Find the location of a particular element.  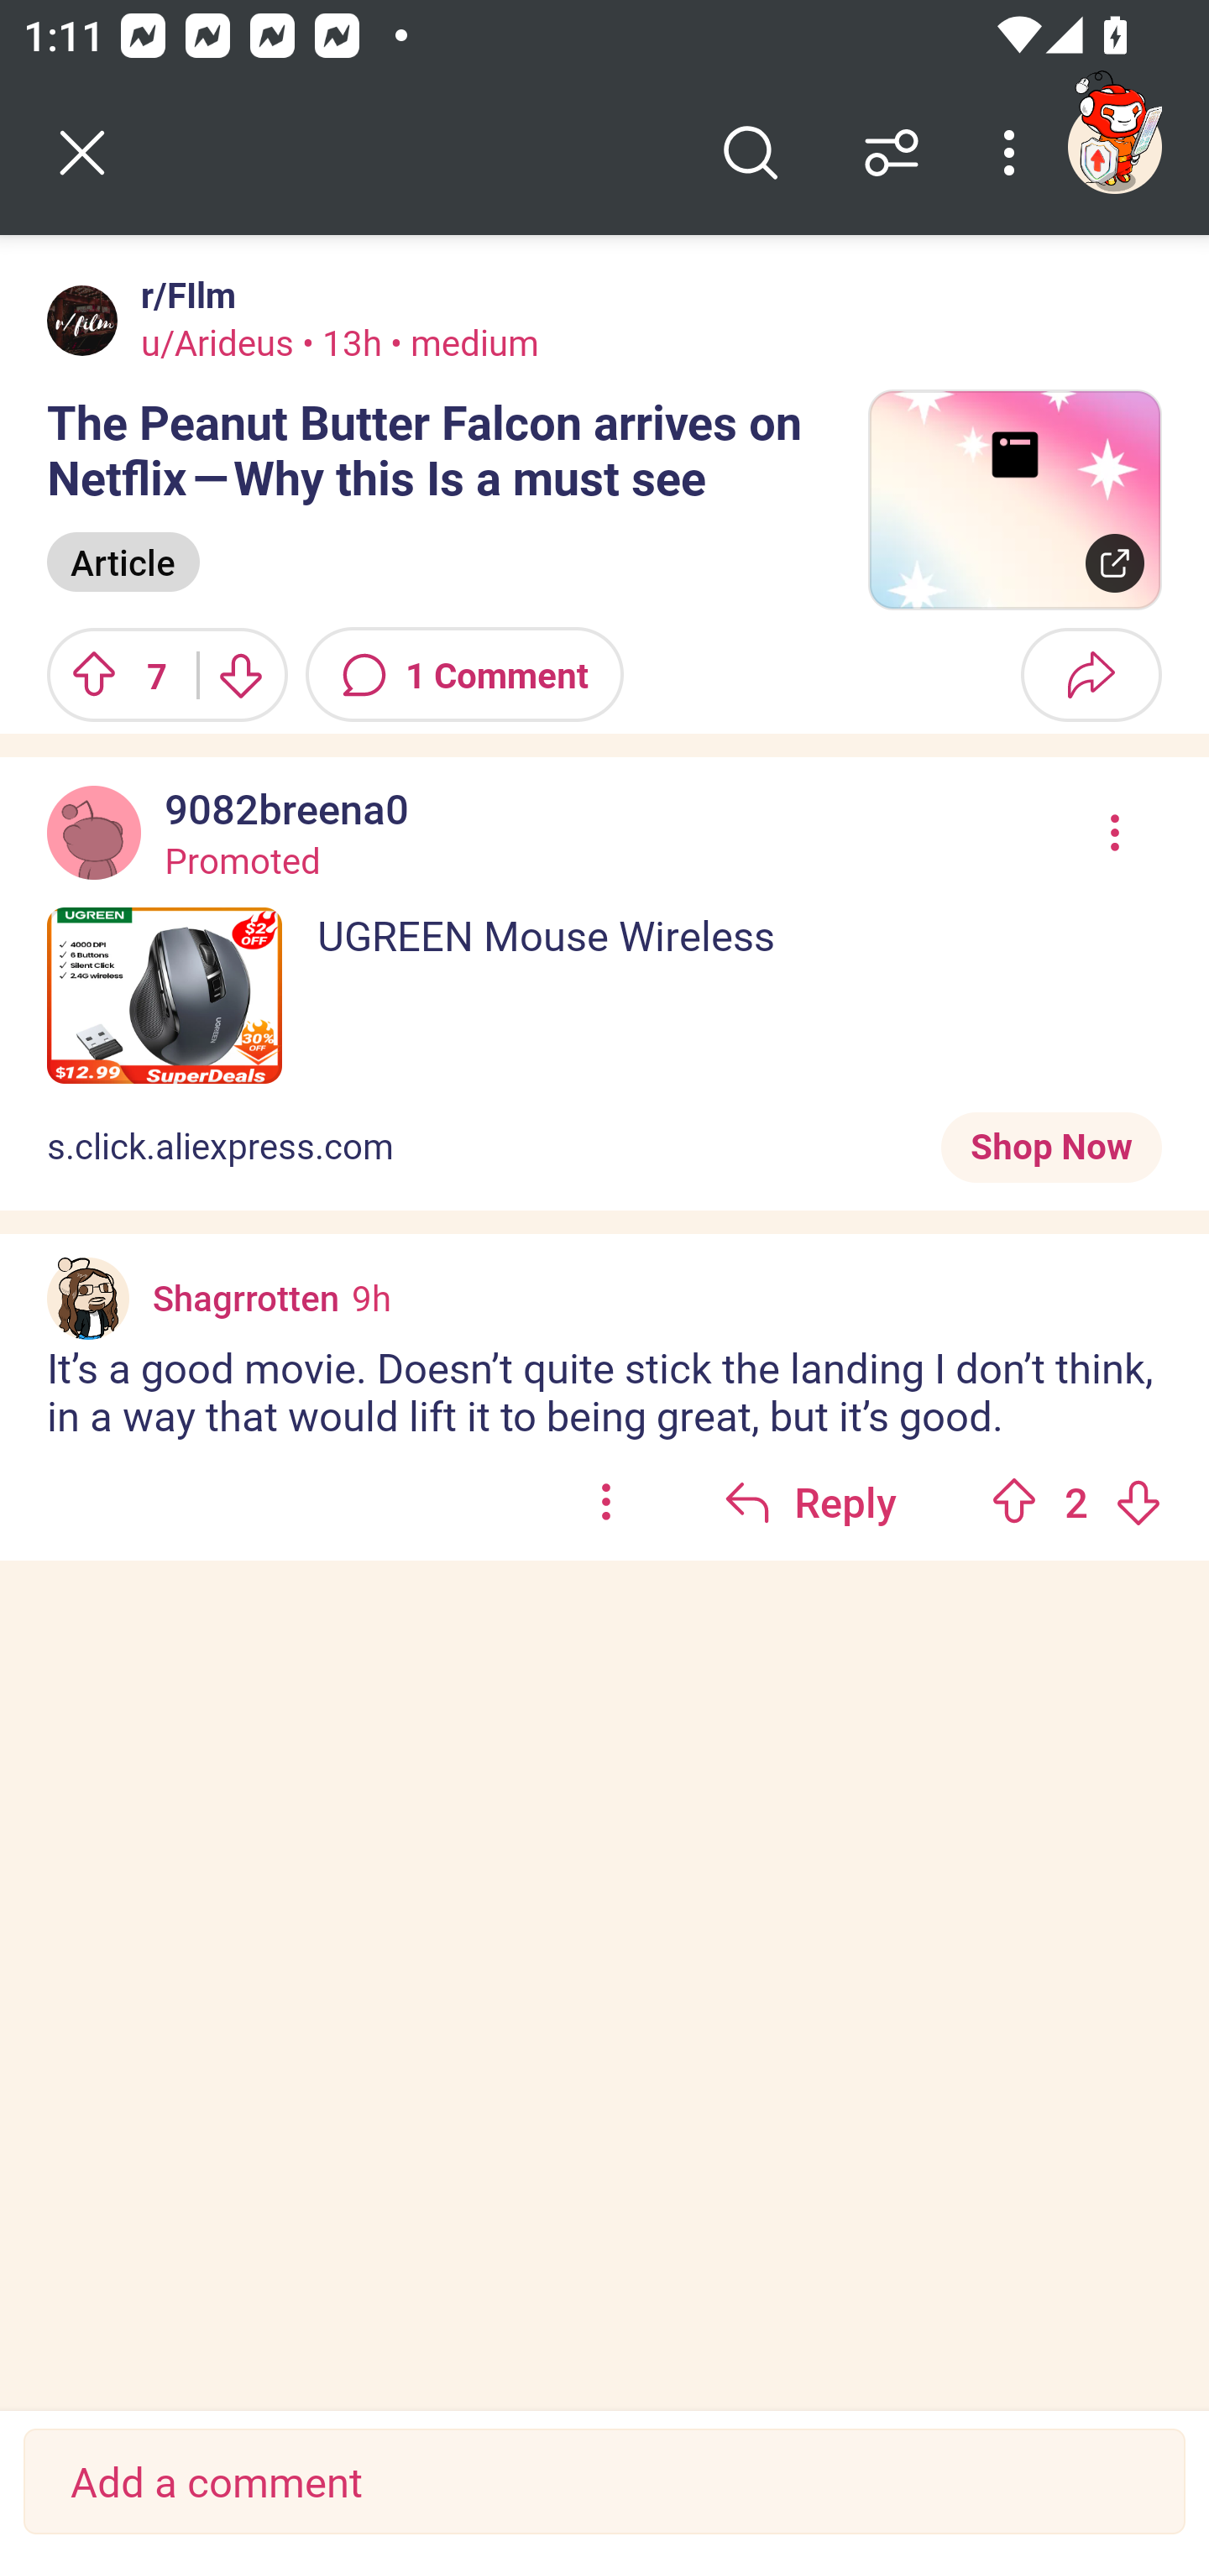

Upvote 2 2 votes Downvote is located at coordinates (1076, 1501).